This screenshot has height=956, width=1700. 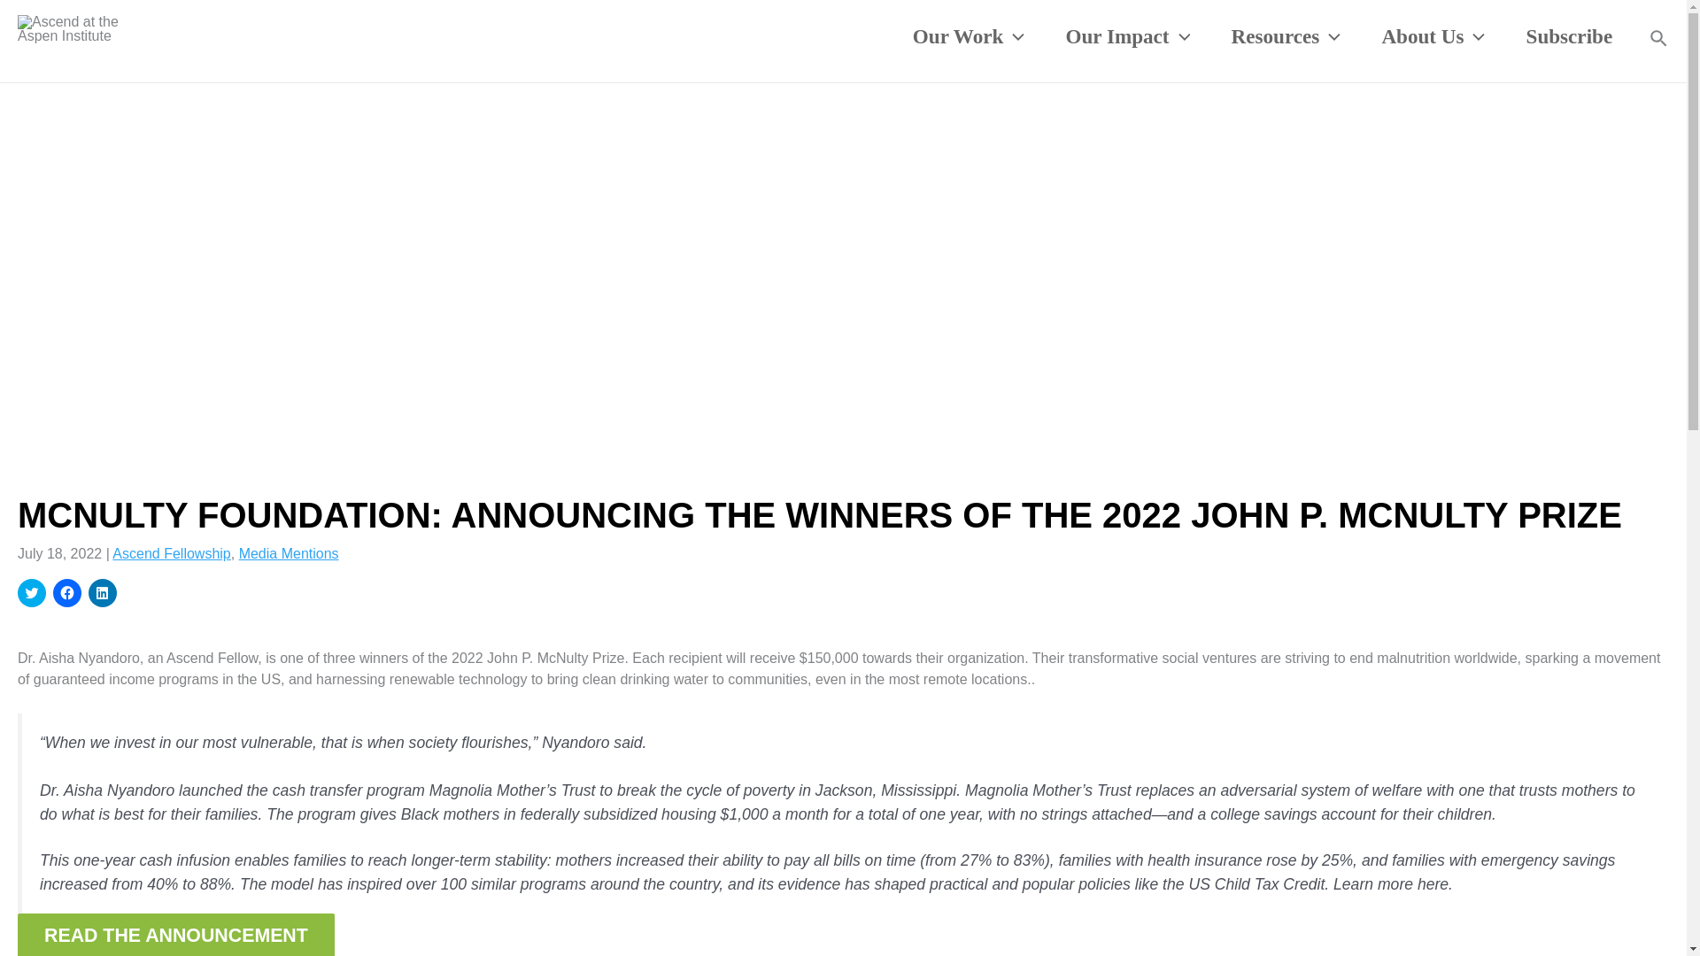 I want to click on Resources, so click(x=1286, y=36).